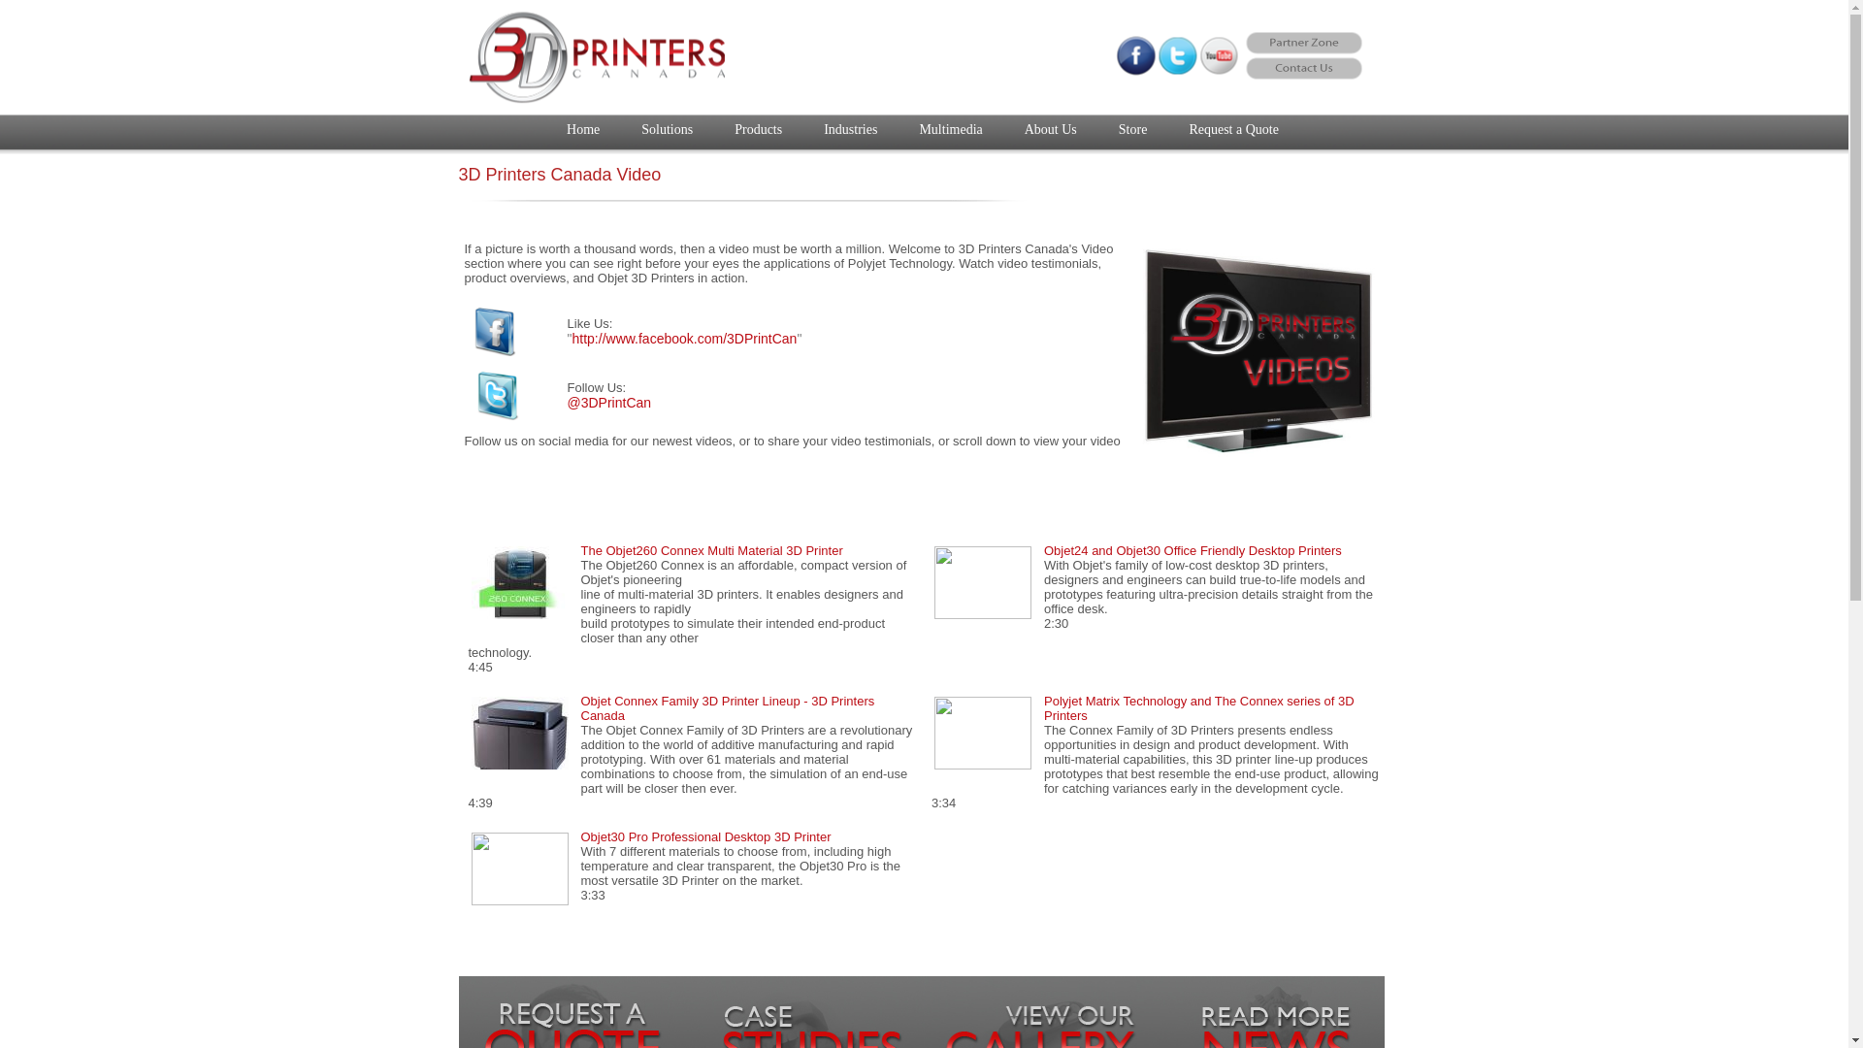 The width and height of the screenshot is (1863, 1048). I want to click on About Us, so click(1051, 130).